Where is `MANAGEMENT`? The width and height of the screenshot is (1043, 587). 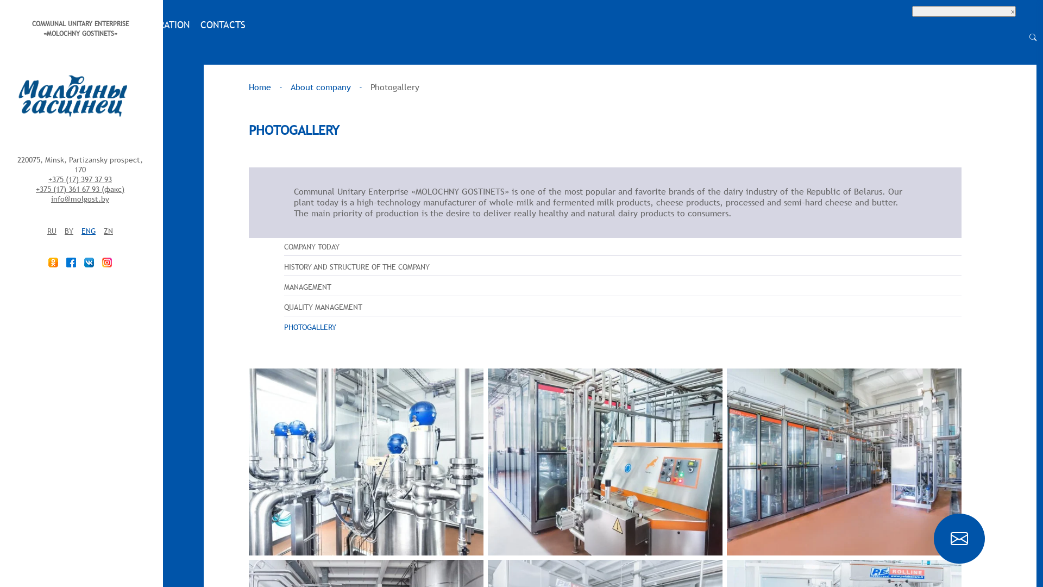
MANAGEMENT is located at coordinates (623, 287).